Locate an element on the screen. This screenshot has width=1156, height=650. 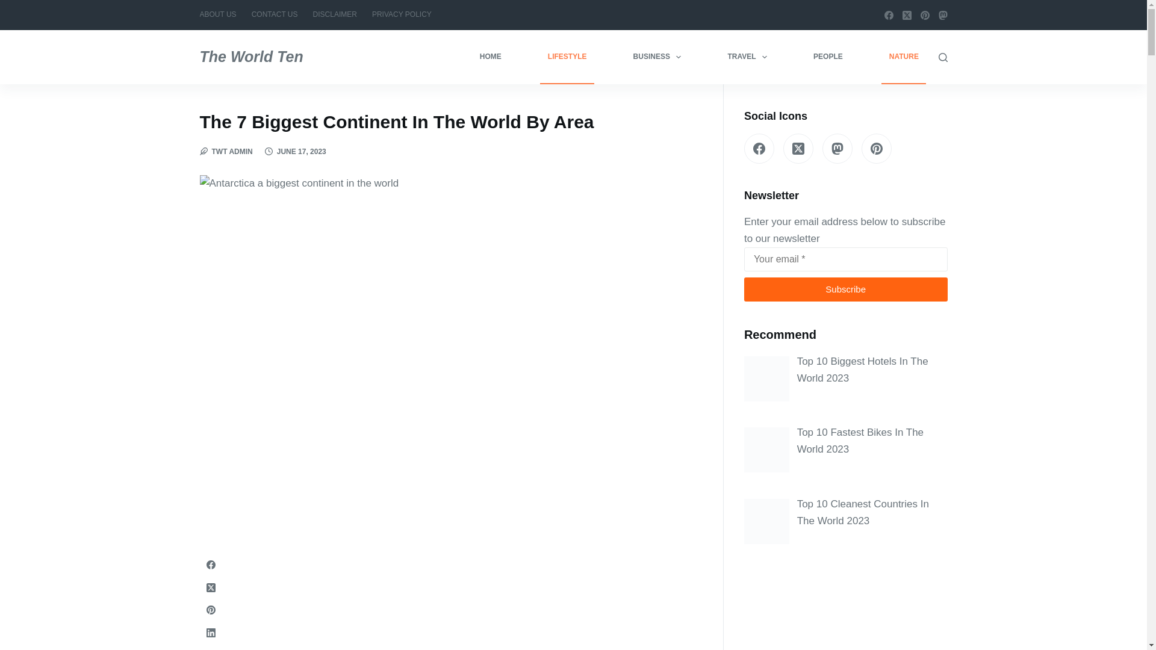
LIFESTYLE is located at coordinates (567, 57).